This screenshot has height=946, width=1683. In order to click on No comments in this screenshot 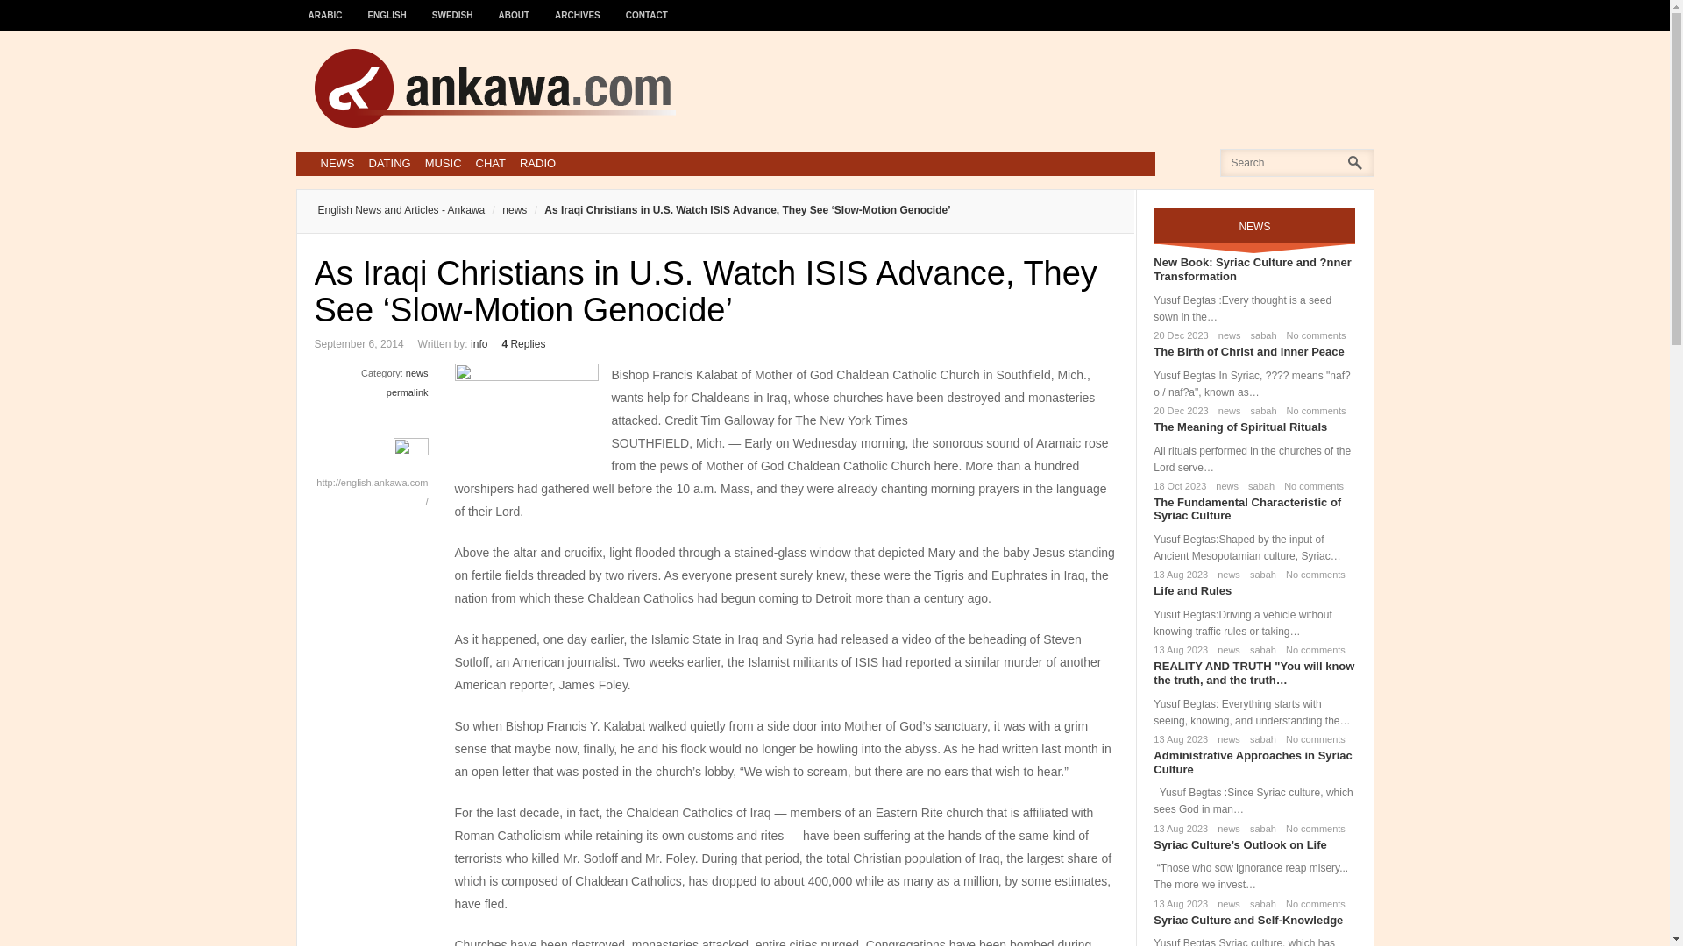, I will do `click(1310, 485)`.